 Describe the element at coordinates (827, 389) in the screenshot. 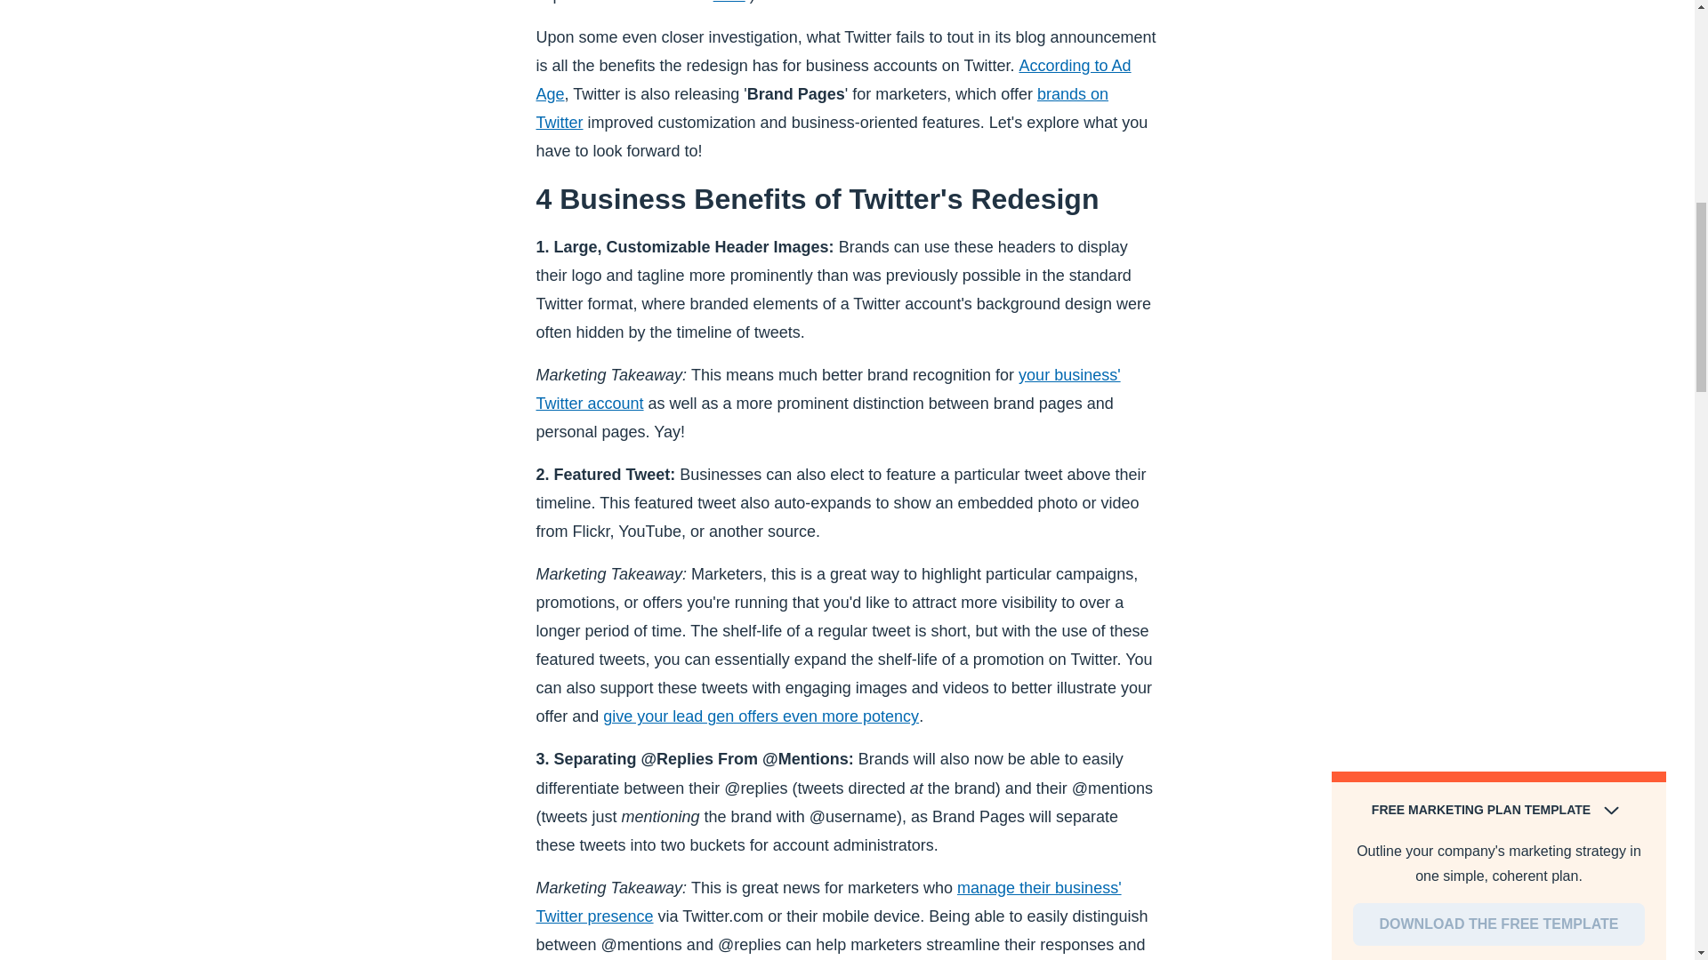

I see `your business' Twitter account` at that location.